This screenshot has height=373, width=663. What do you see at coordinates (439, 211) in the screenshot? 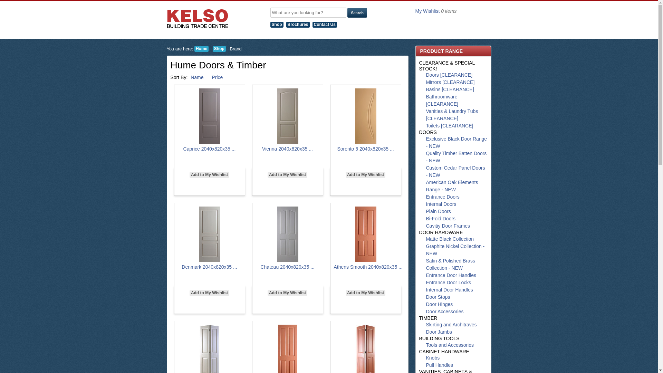
I see `Plain Doors` at bounding box center [439, 211].